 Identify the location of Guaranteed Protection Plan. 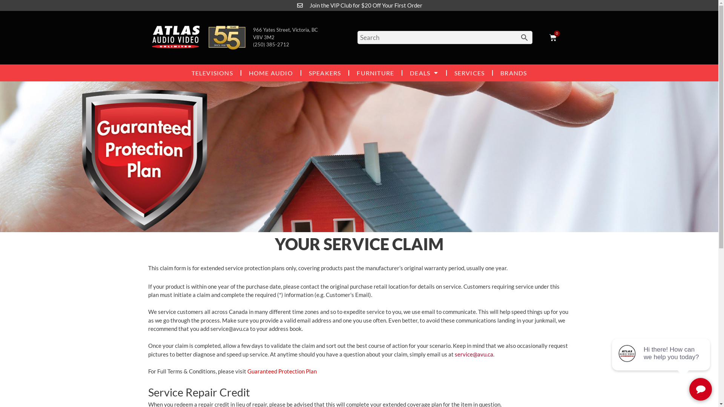
(282, 371).